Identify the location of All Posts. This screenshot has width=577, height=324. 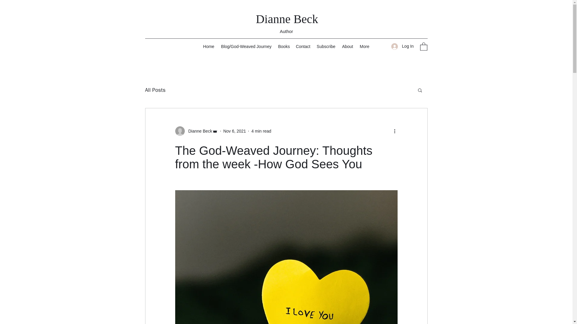
(155, 90).